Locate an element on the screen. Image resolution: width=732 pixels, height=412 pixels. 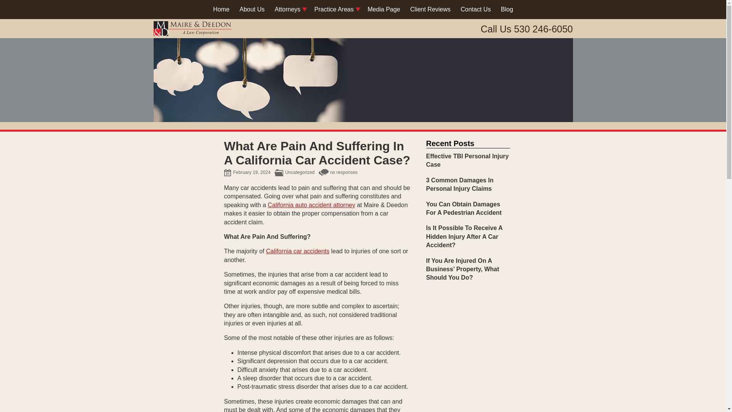
Uncategorized is located at coordinates (300, 172).